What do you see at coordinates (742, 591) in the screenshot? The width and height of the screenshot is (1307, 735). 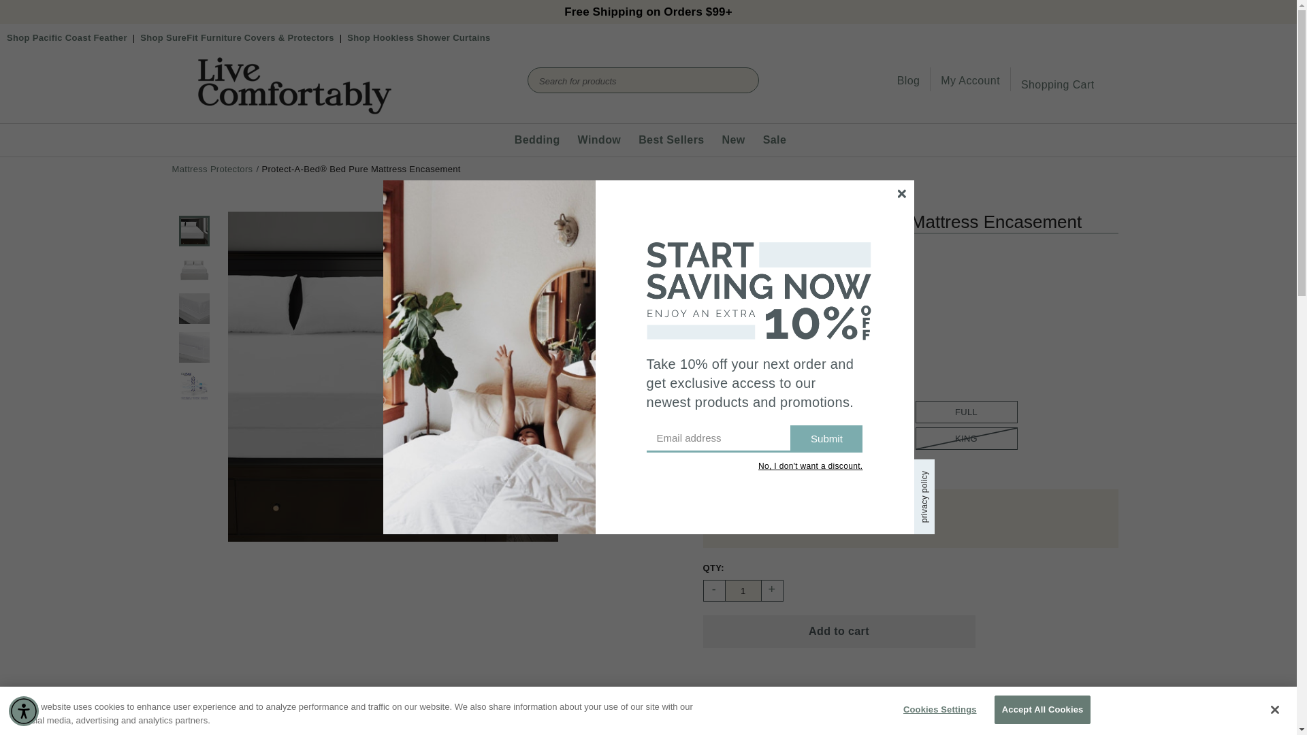 I see `1` at bounding box center [742, 591].